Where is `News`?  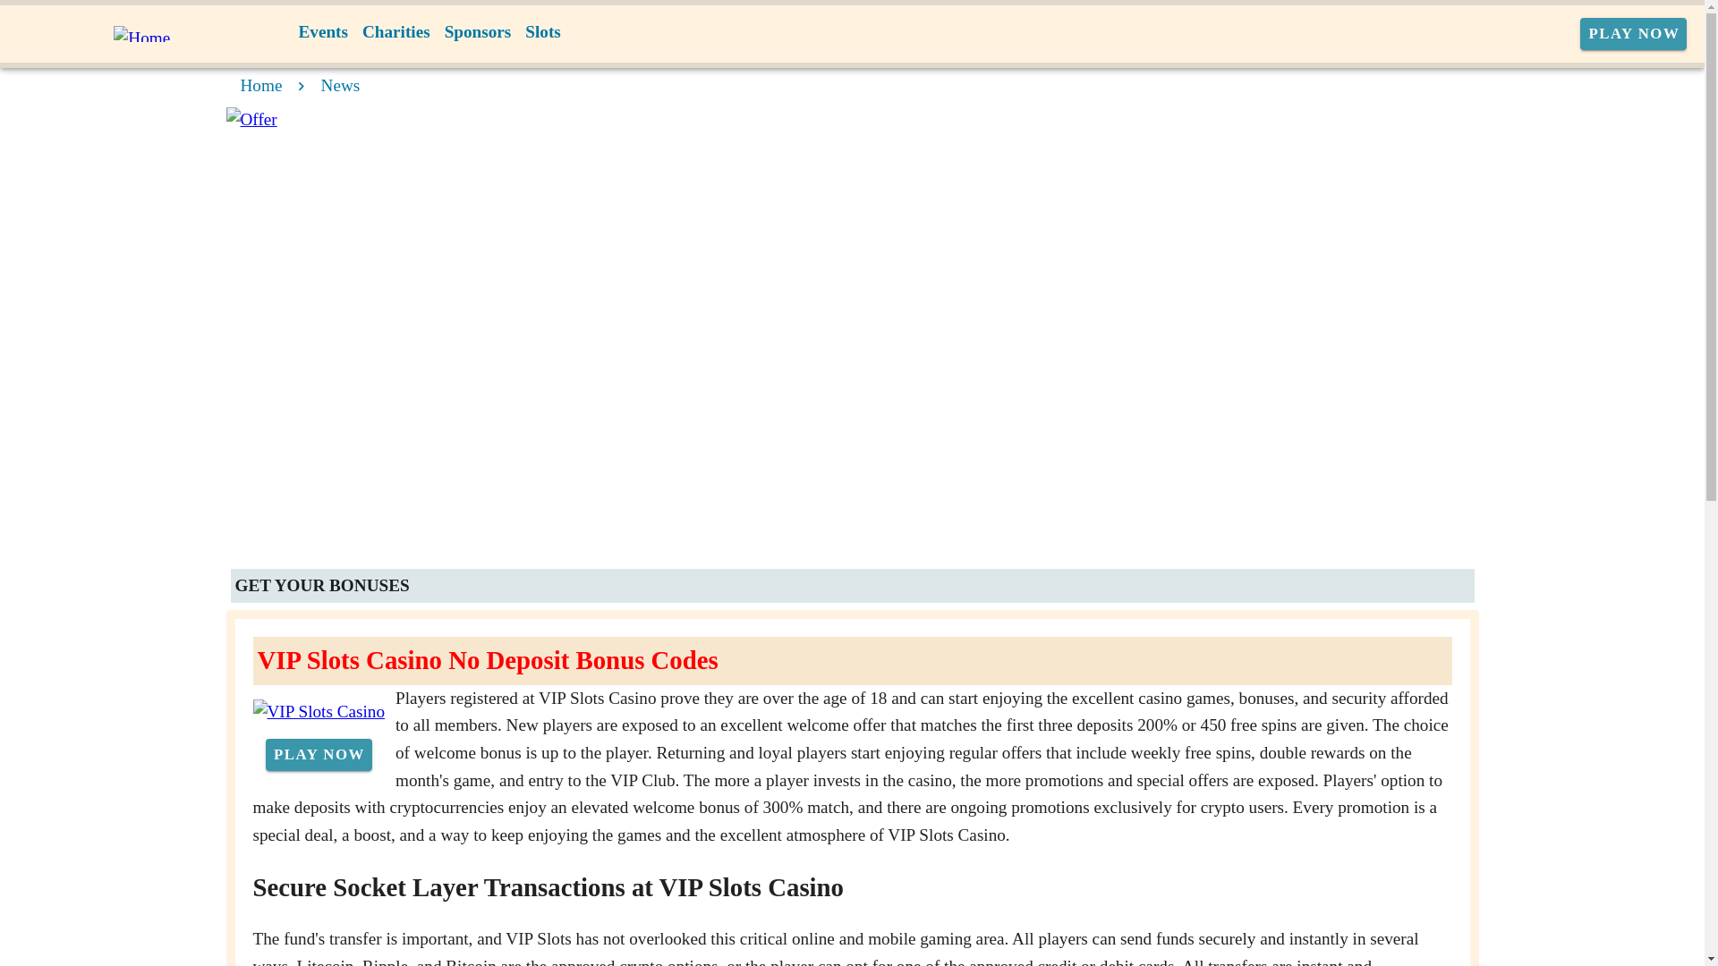 News is located at coordinates (341, 85).